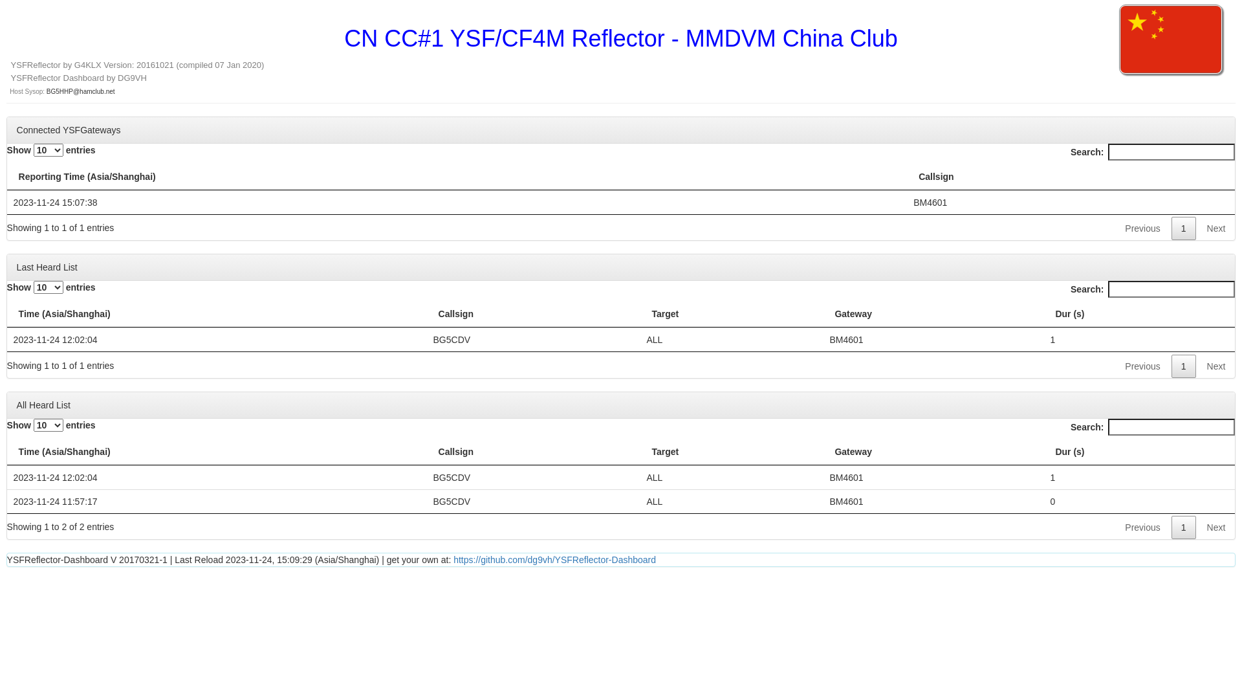 The height and width of the screenshot is (699, 1242). Describe the element at coordinates (1142, 228) in the screenshot. I see `Previous` at that location.